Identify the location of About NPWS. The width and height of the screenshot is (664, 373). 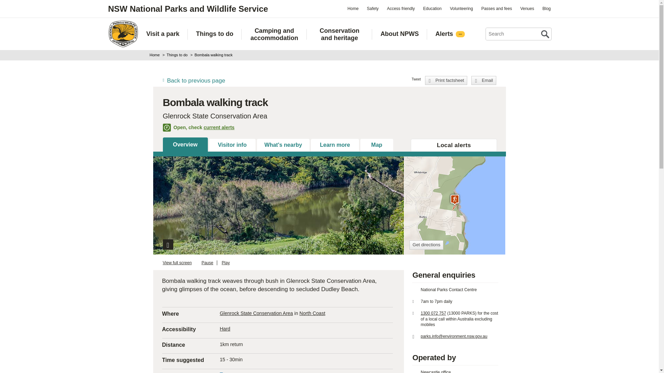
(400, 34).